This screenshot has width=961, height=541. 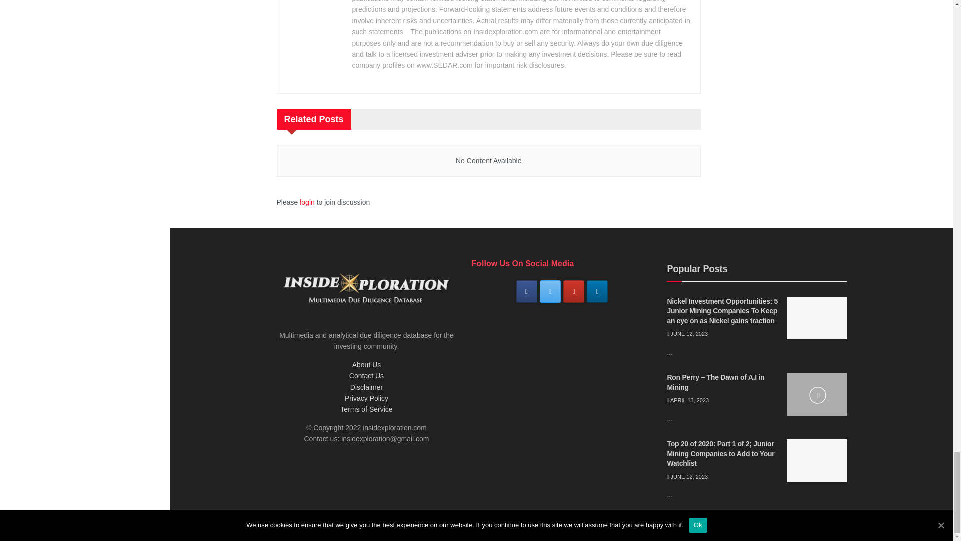 What do you see at coordinates (550, 291) in the screenshot?
I see `Twitter` at bounding box center [550, 291].